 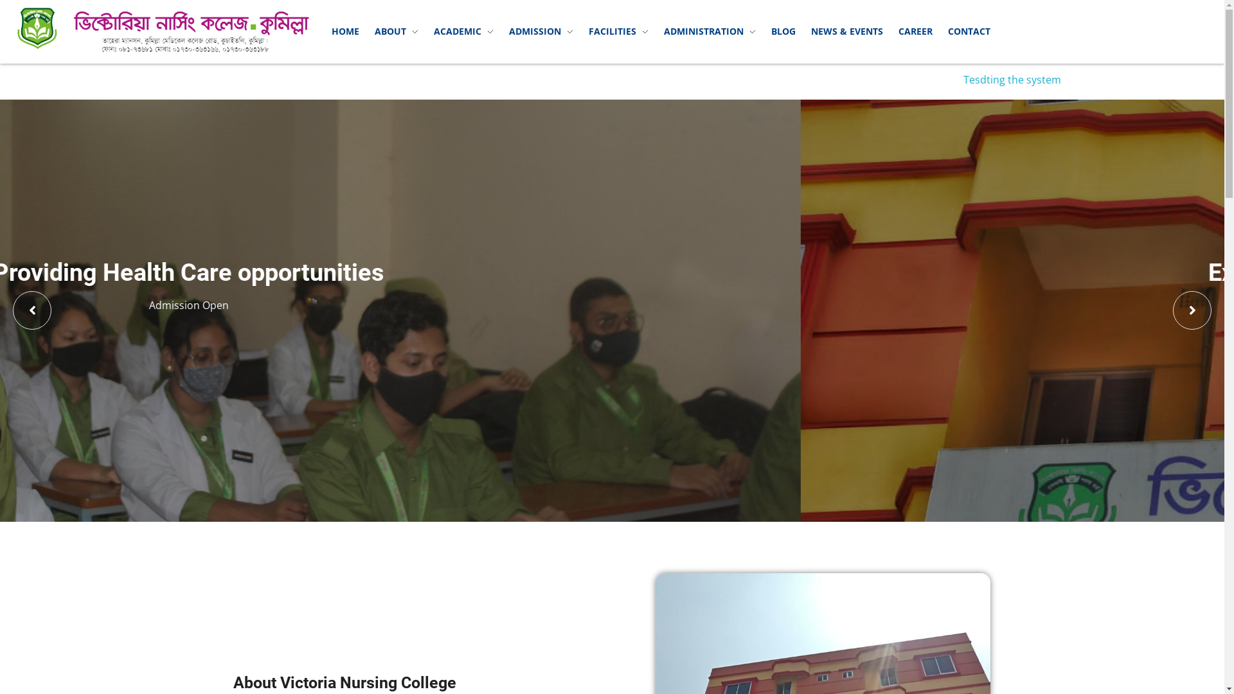 I want to click on ABOUT, so click(x=397, y=31).